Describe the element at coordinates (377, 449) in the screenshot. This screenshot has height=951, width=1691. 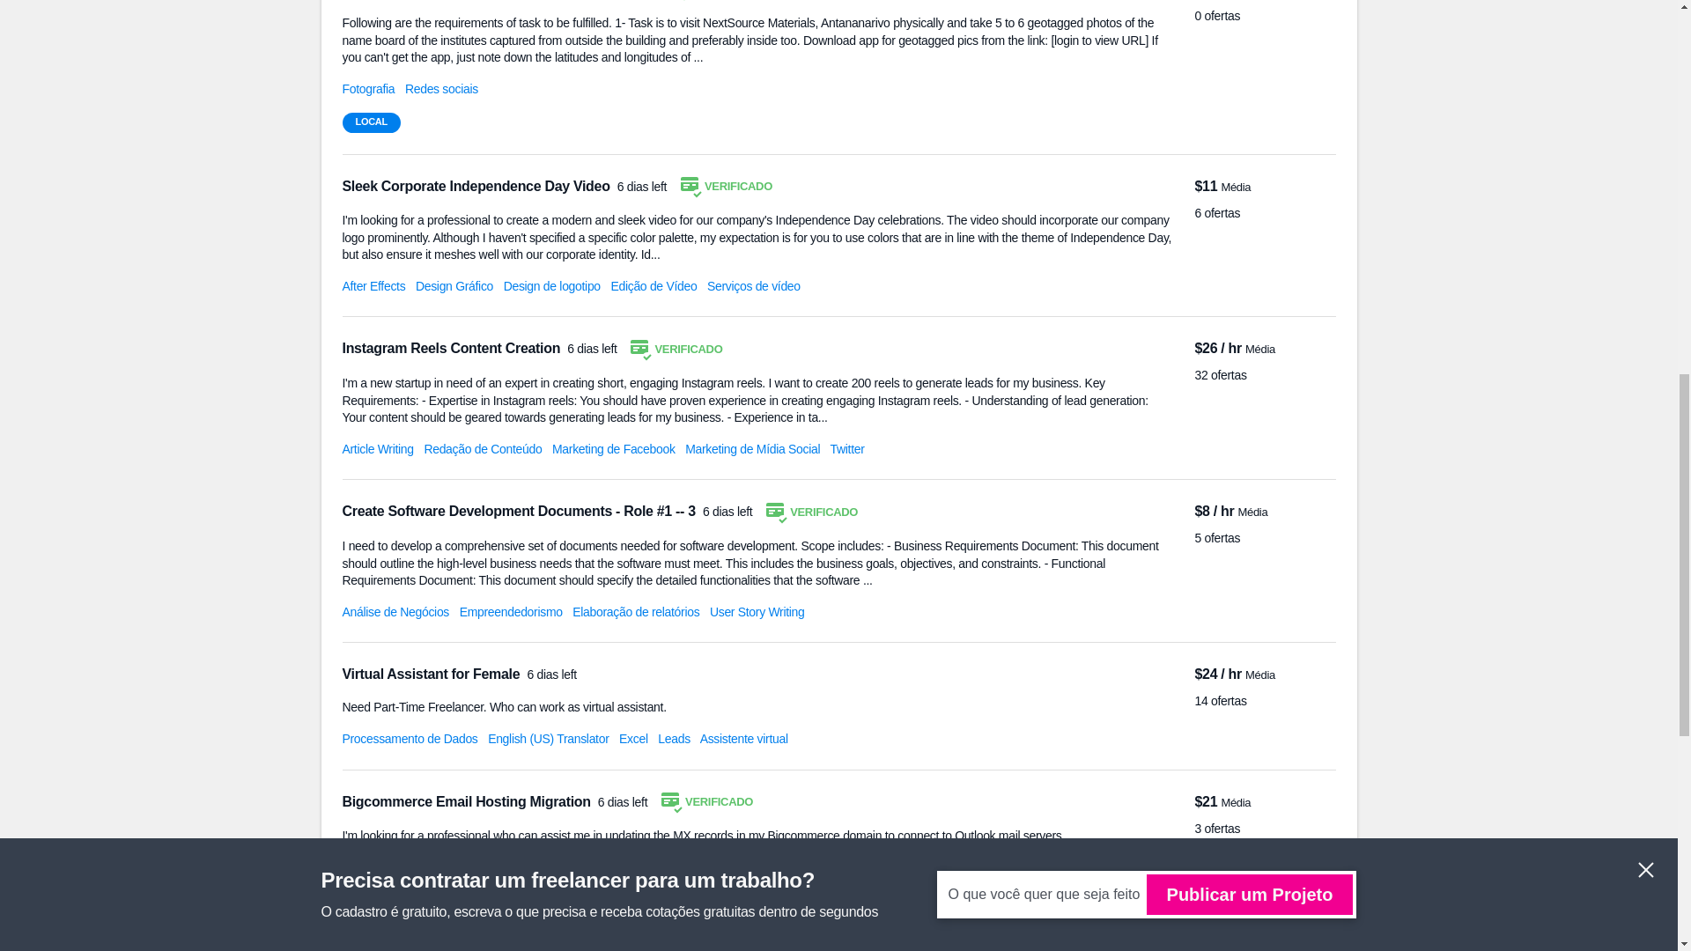
I see `Article Writing` at that location.